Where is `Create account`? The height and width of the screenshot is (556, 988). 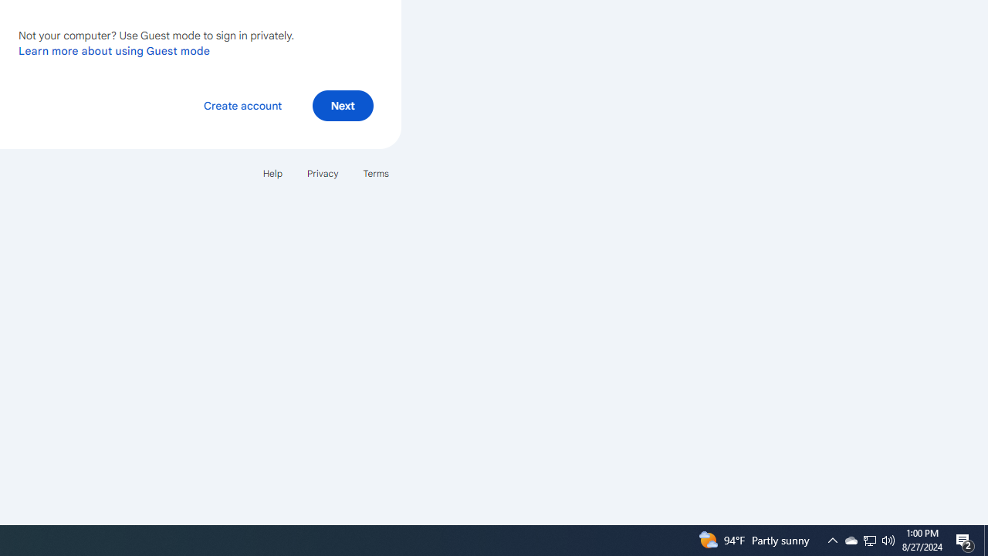
Create account is located at coordinates (242, 105).